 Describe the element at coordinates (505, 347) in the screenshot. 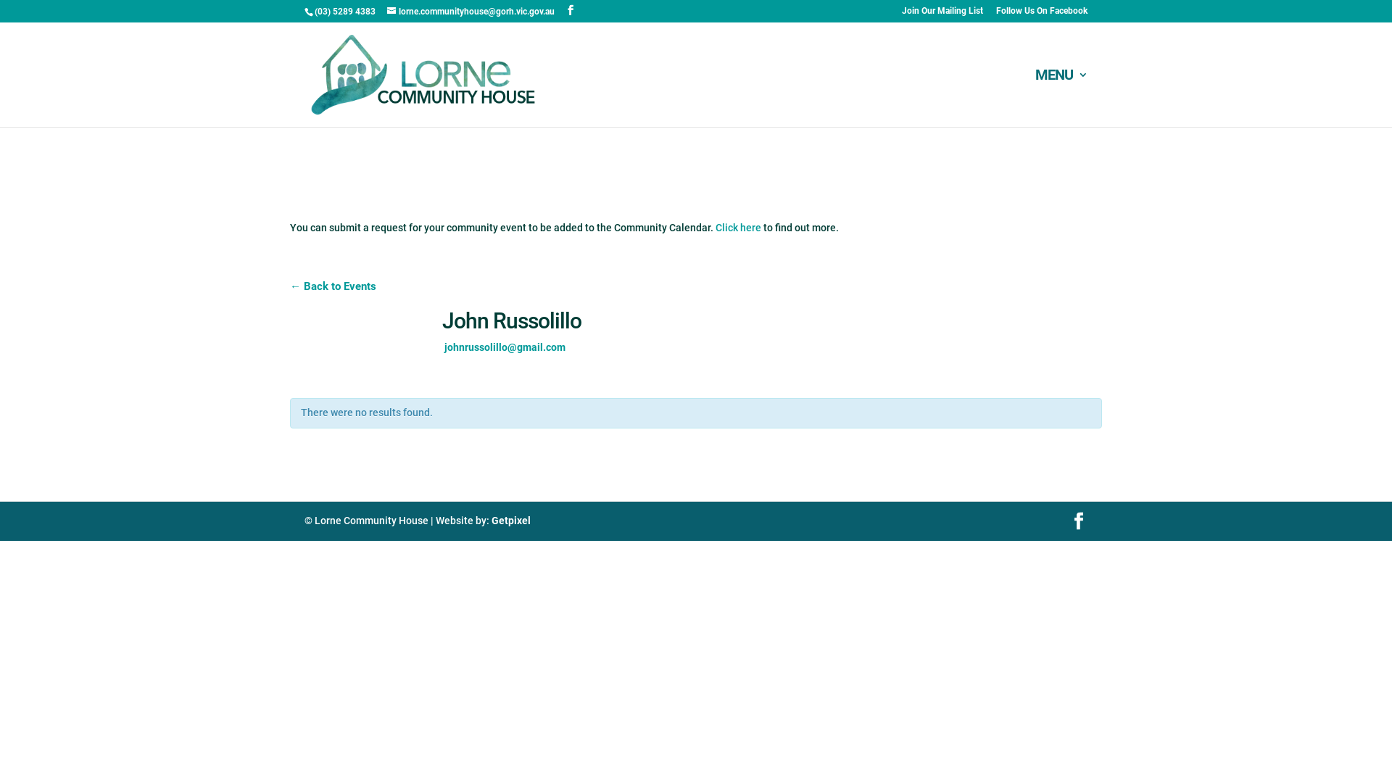

I see `johnrussolillo@gmail.com` at that location.